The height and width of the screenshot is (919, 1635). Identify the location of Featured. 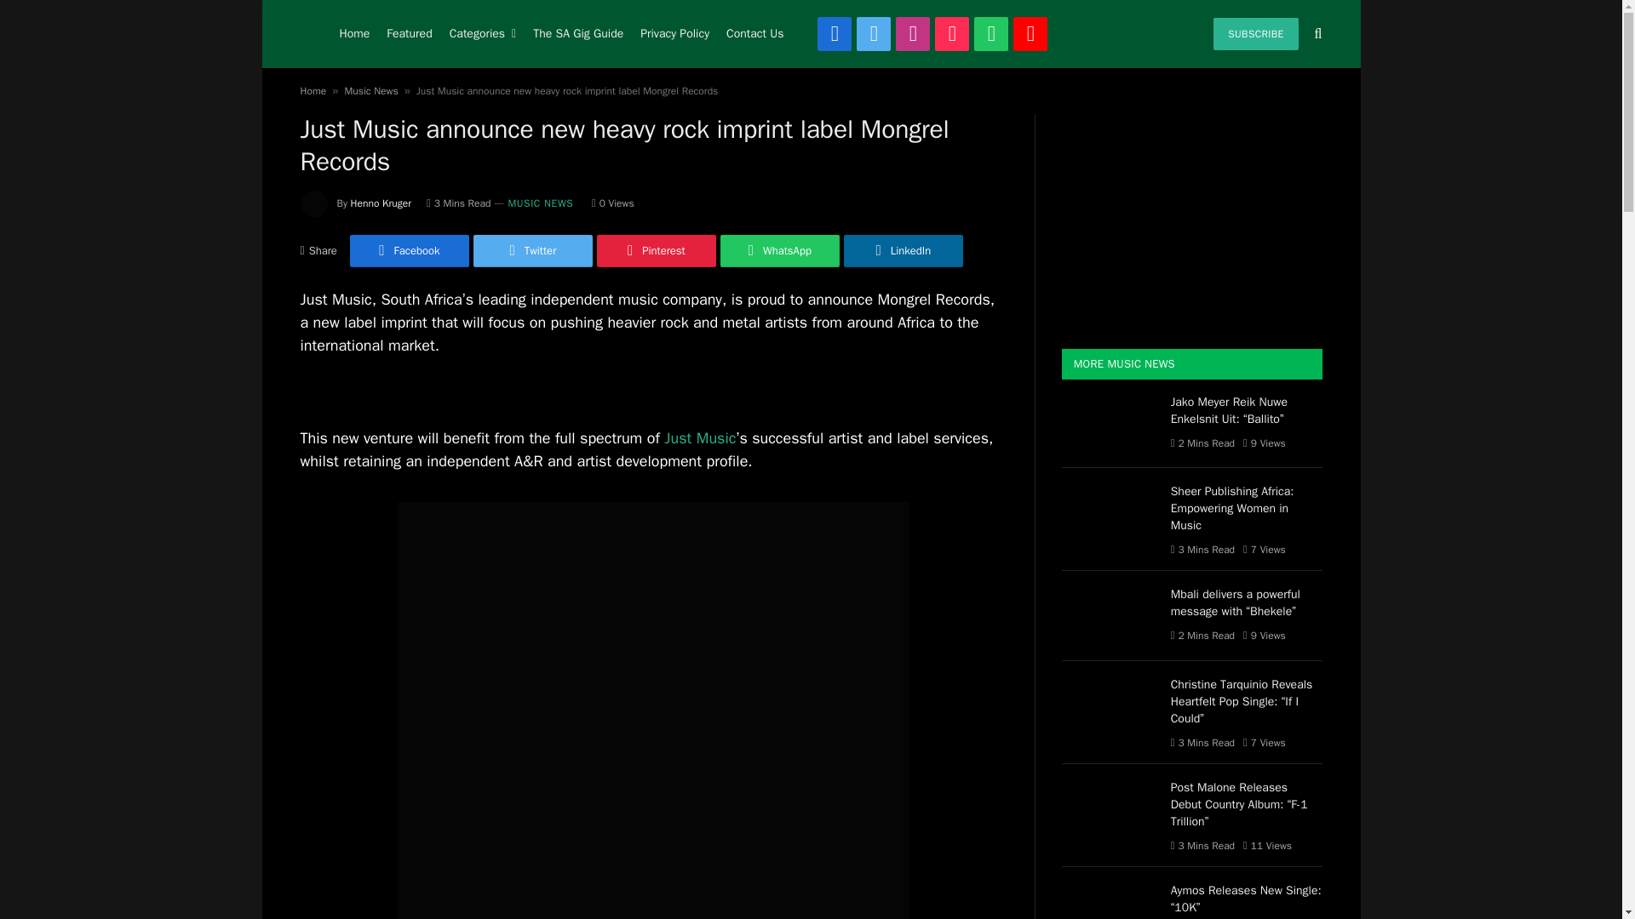
(409, 34).